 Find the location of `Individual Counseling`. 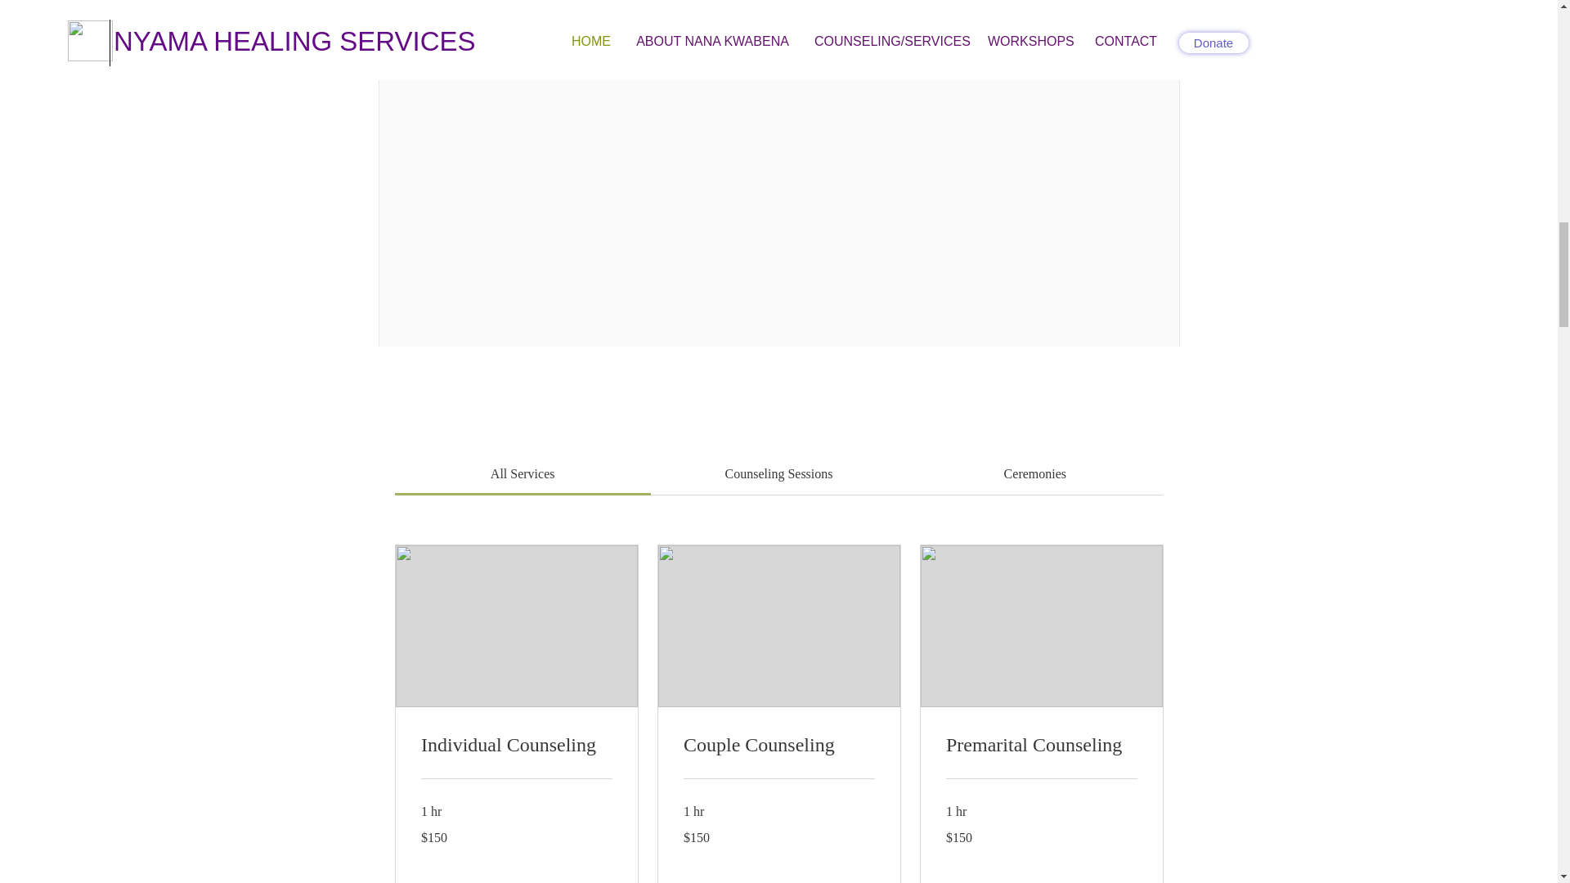

Individual Counseling is located at coordinates (516, 746).